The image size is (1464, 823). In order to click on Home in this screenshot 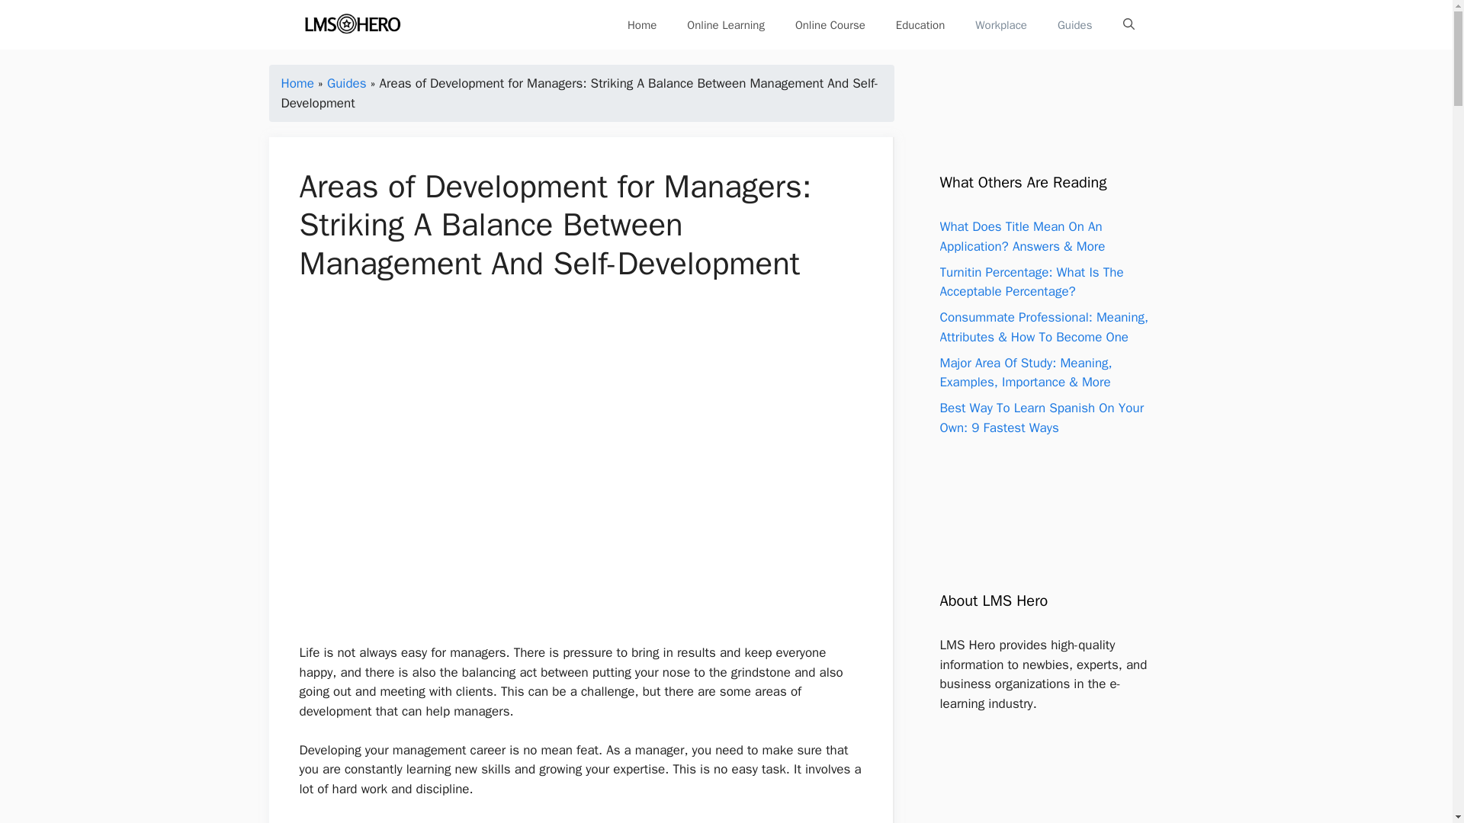, I will do `click(297, 83)`.